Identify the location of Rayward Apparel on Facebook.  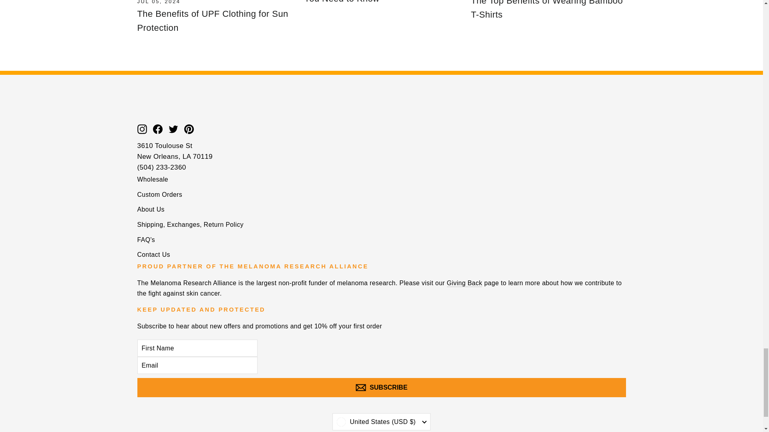
(158, 129).